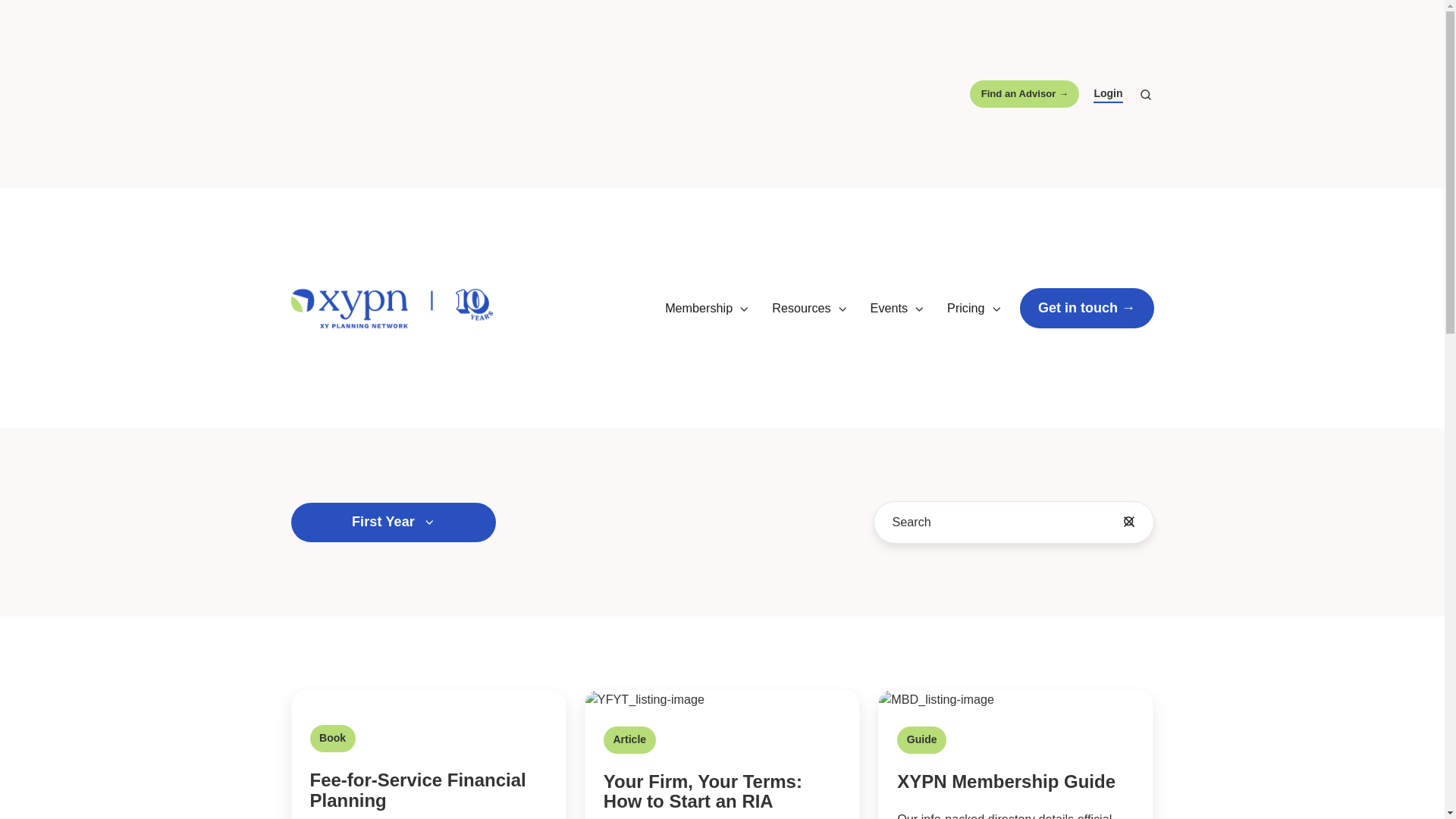 This screenshot has width=1456, height=819. Describe the element at coordinates (898, 308) in the screenshot. I see `Events` at that location.